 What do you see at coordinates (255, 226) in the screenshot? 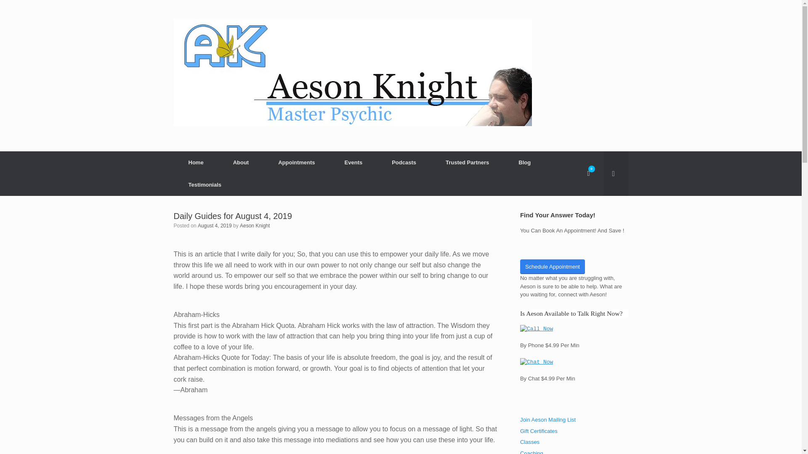
I see `View all posts by Aeson Knight` at bounding box center [255, 226].